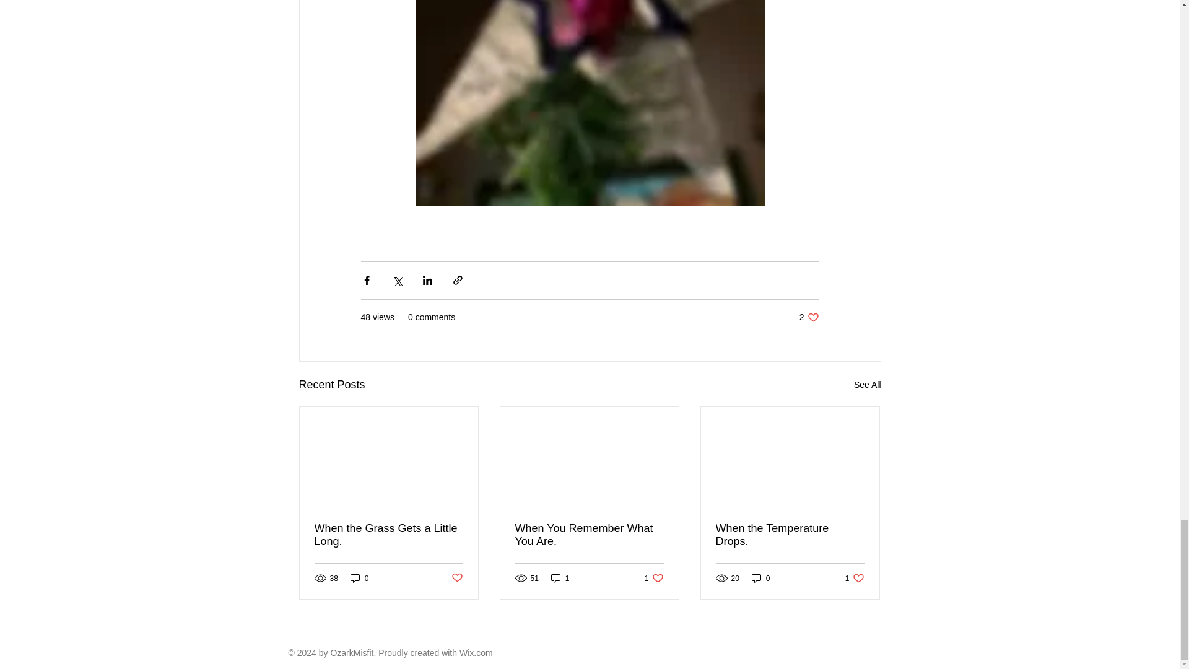  I want to click on When the Temperature Drops., so click(476, 653).